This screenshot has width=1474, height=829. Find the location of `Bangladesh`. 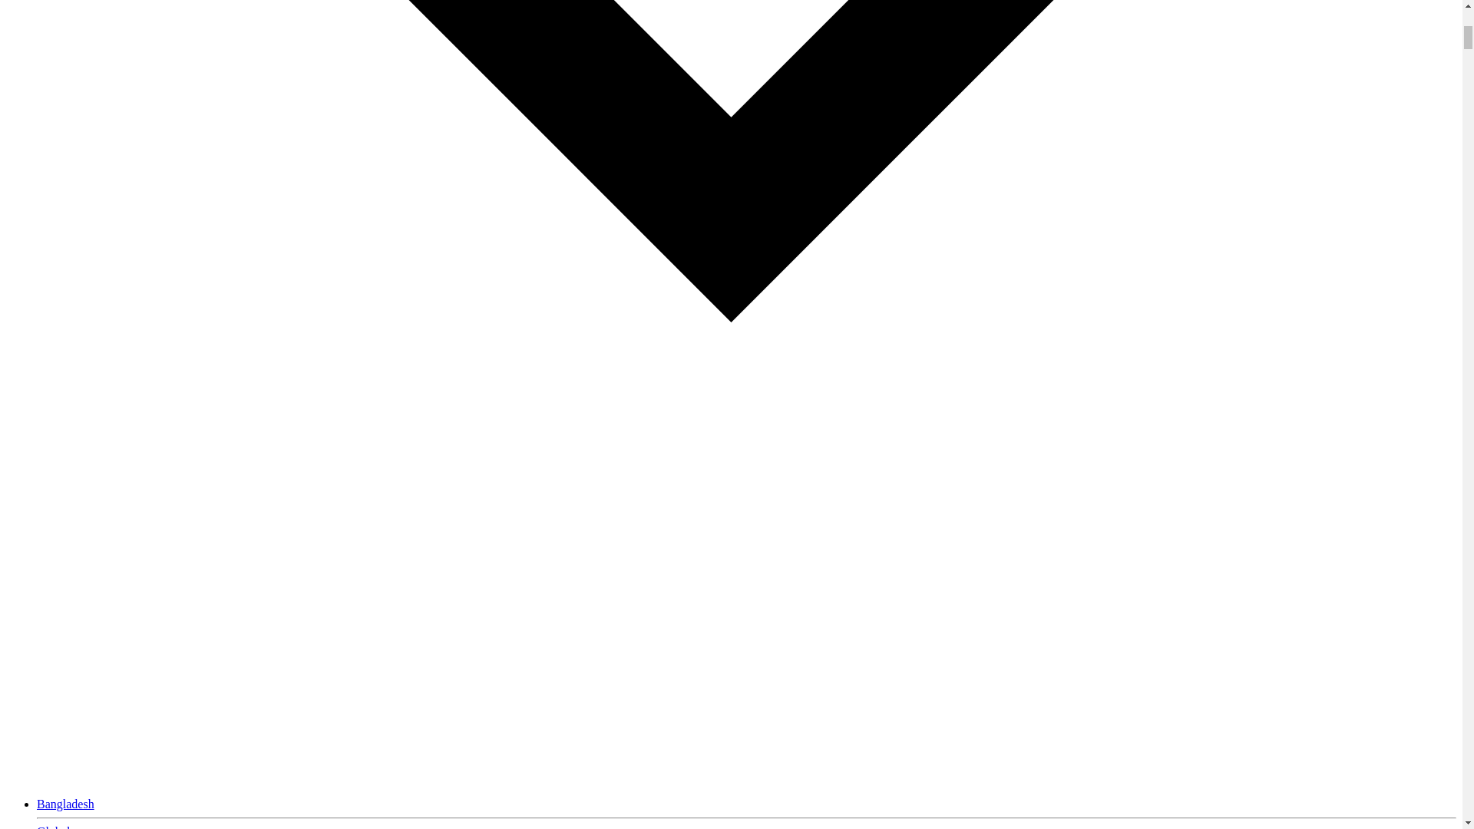

Bangladesh is located at coordinates (65, 804).